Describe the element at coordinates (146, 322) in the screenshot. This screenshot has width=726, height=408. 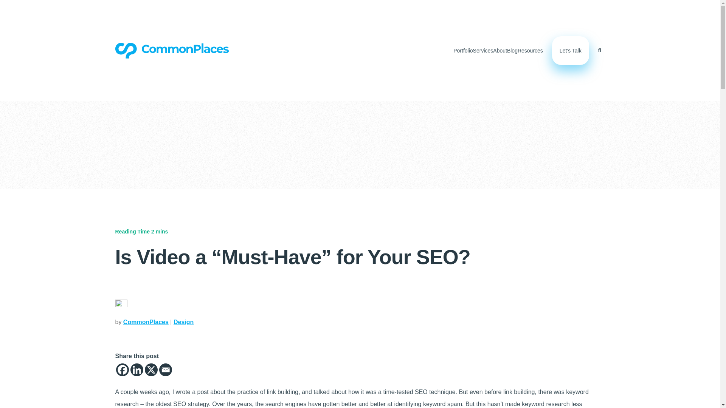
I see `Posts by CommonPlaces` at that location.